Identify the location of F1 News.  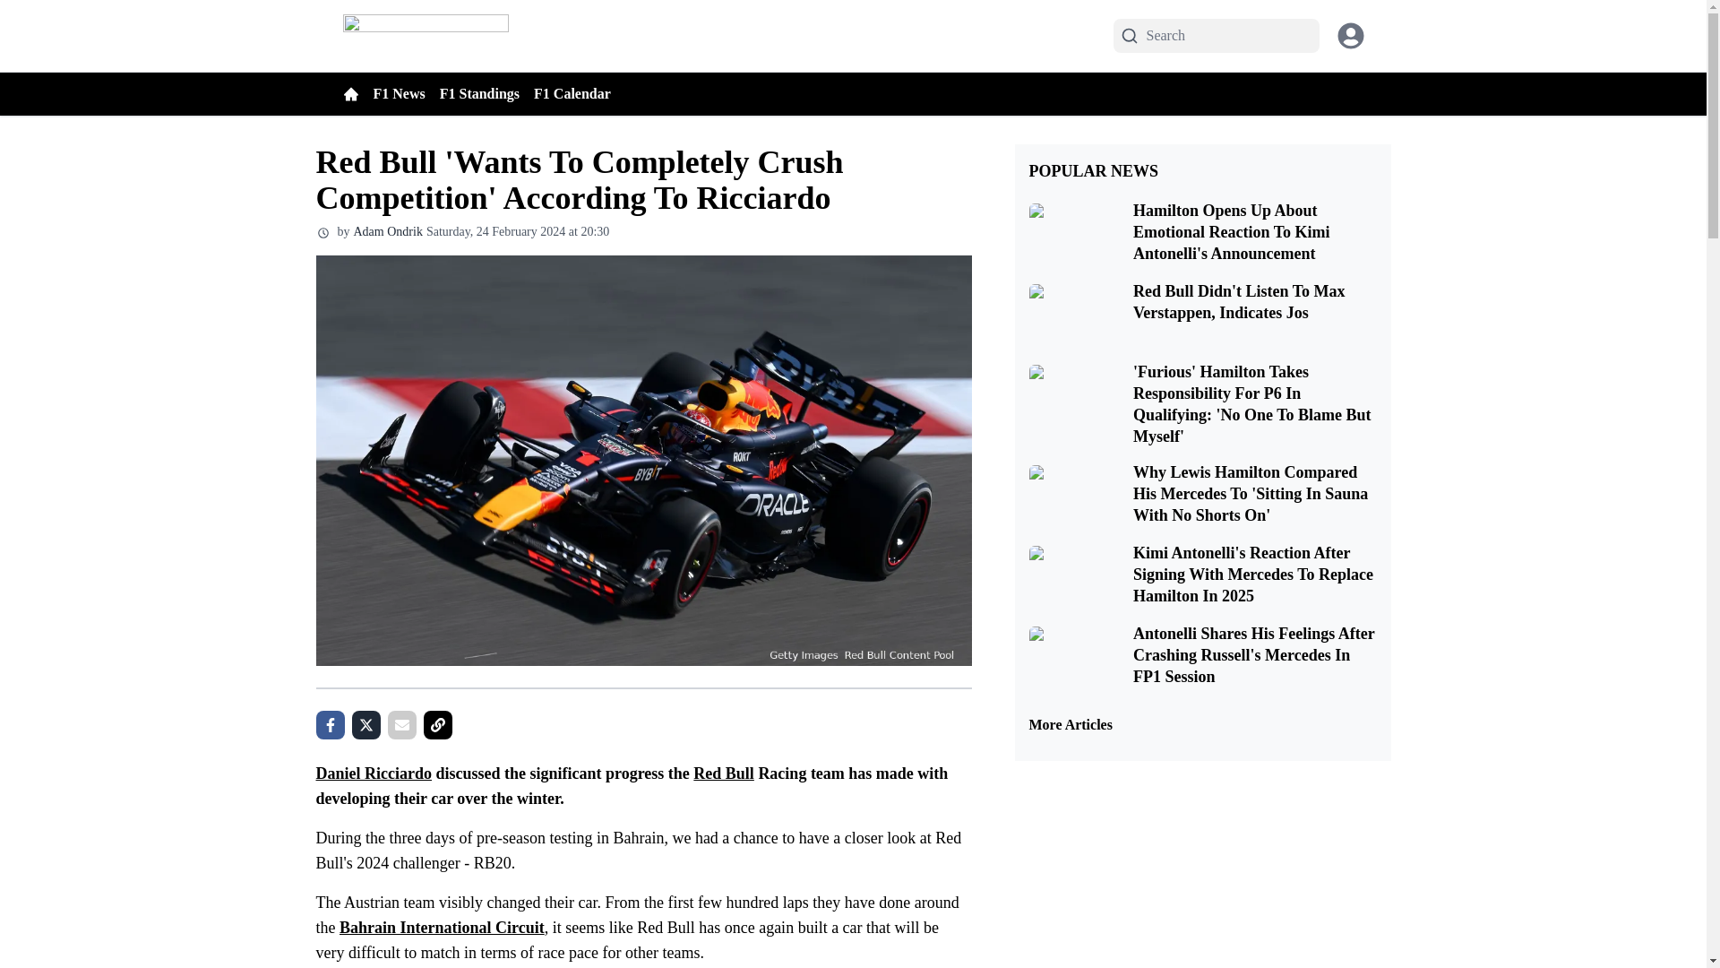
(405, 93).